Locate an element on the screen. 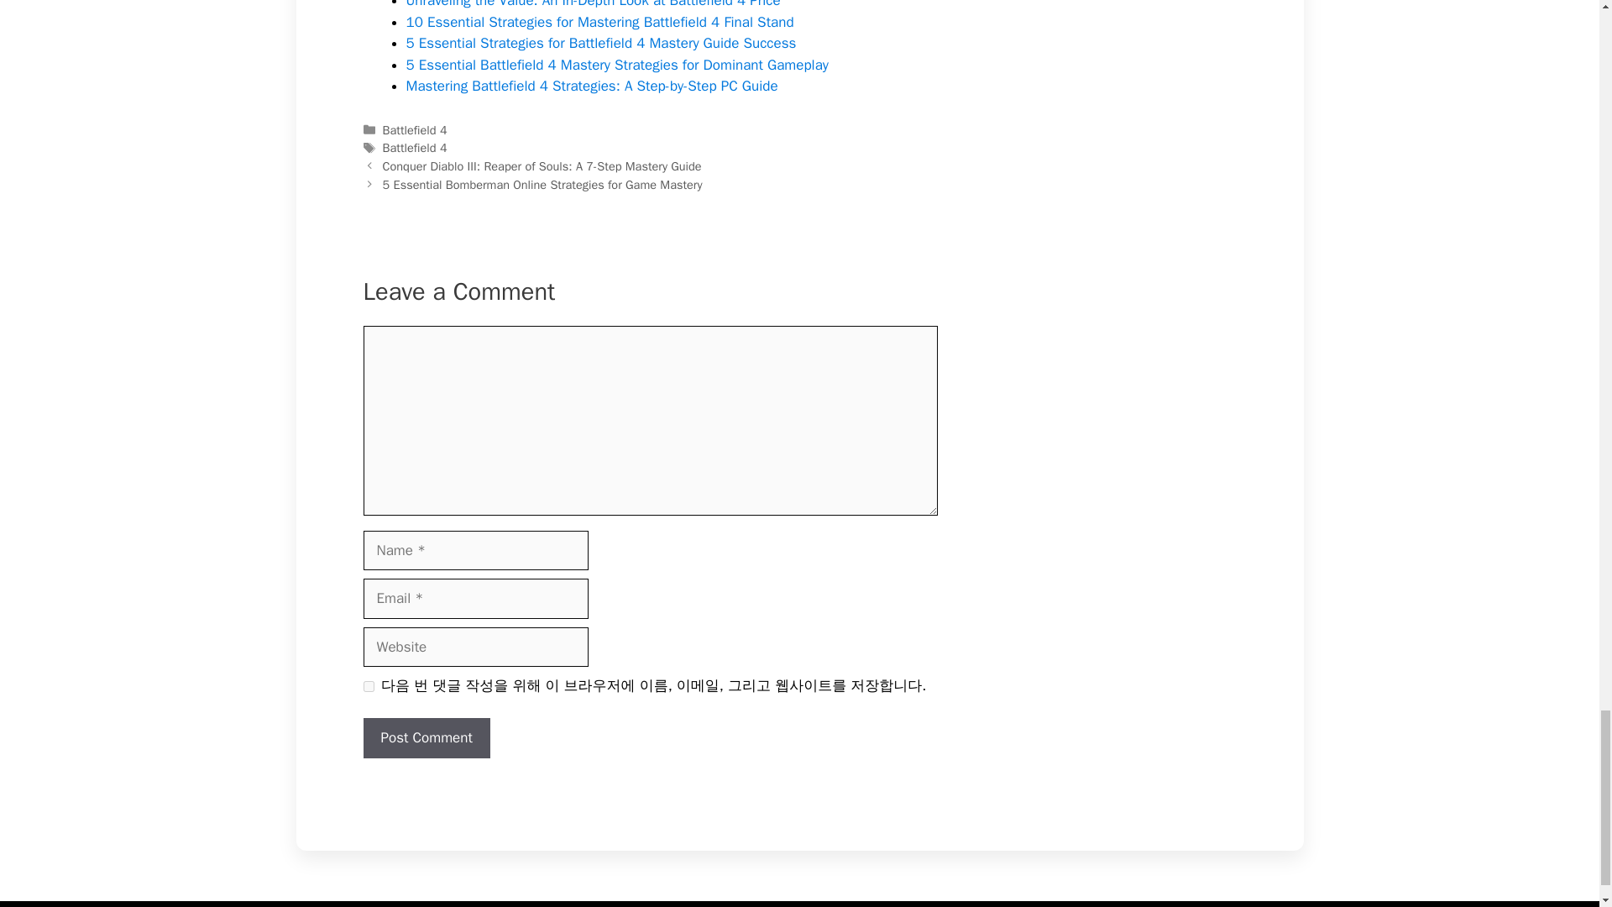  5 Essential Bomberman Online Strategies for Game Mastery is located at coordinates (542, 184).